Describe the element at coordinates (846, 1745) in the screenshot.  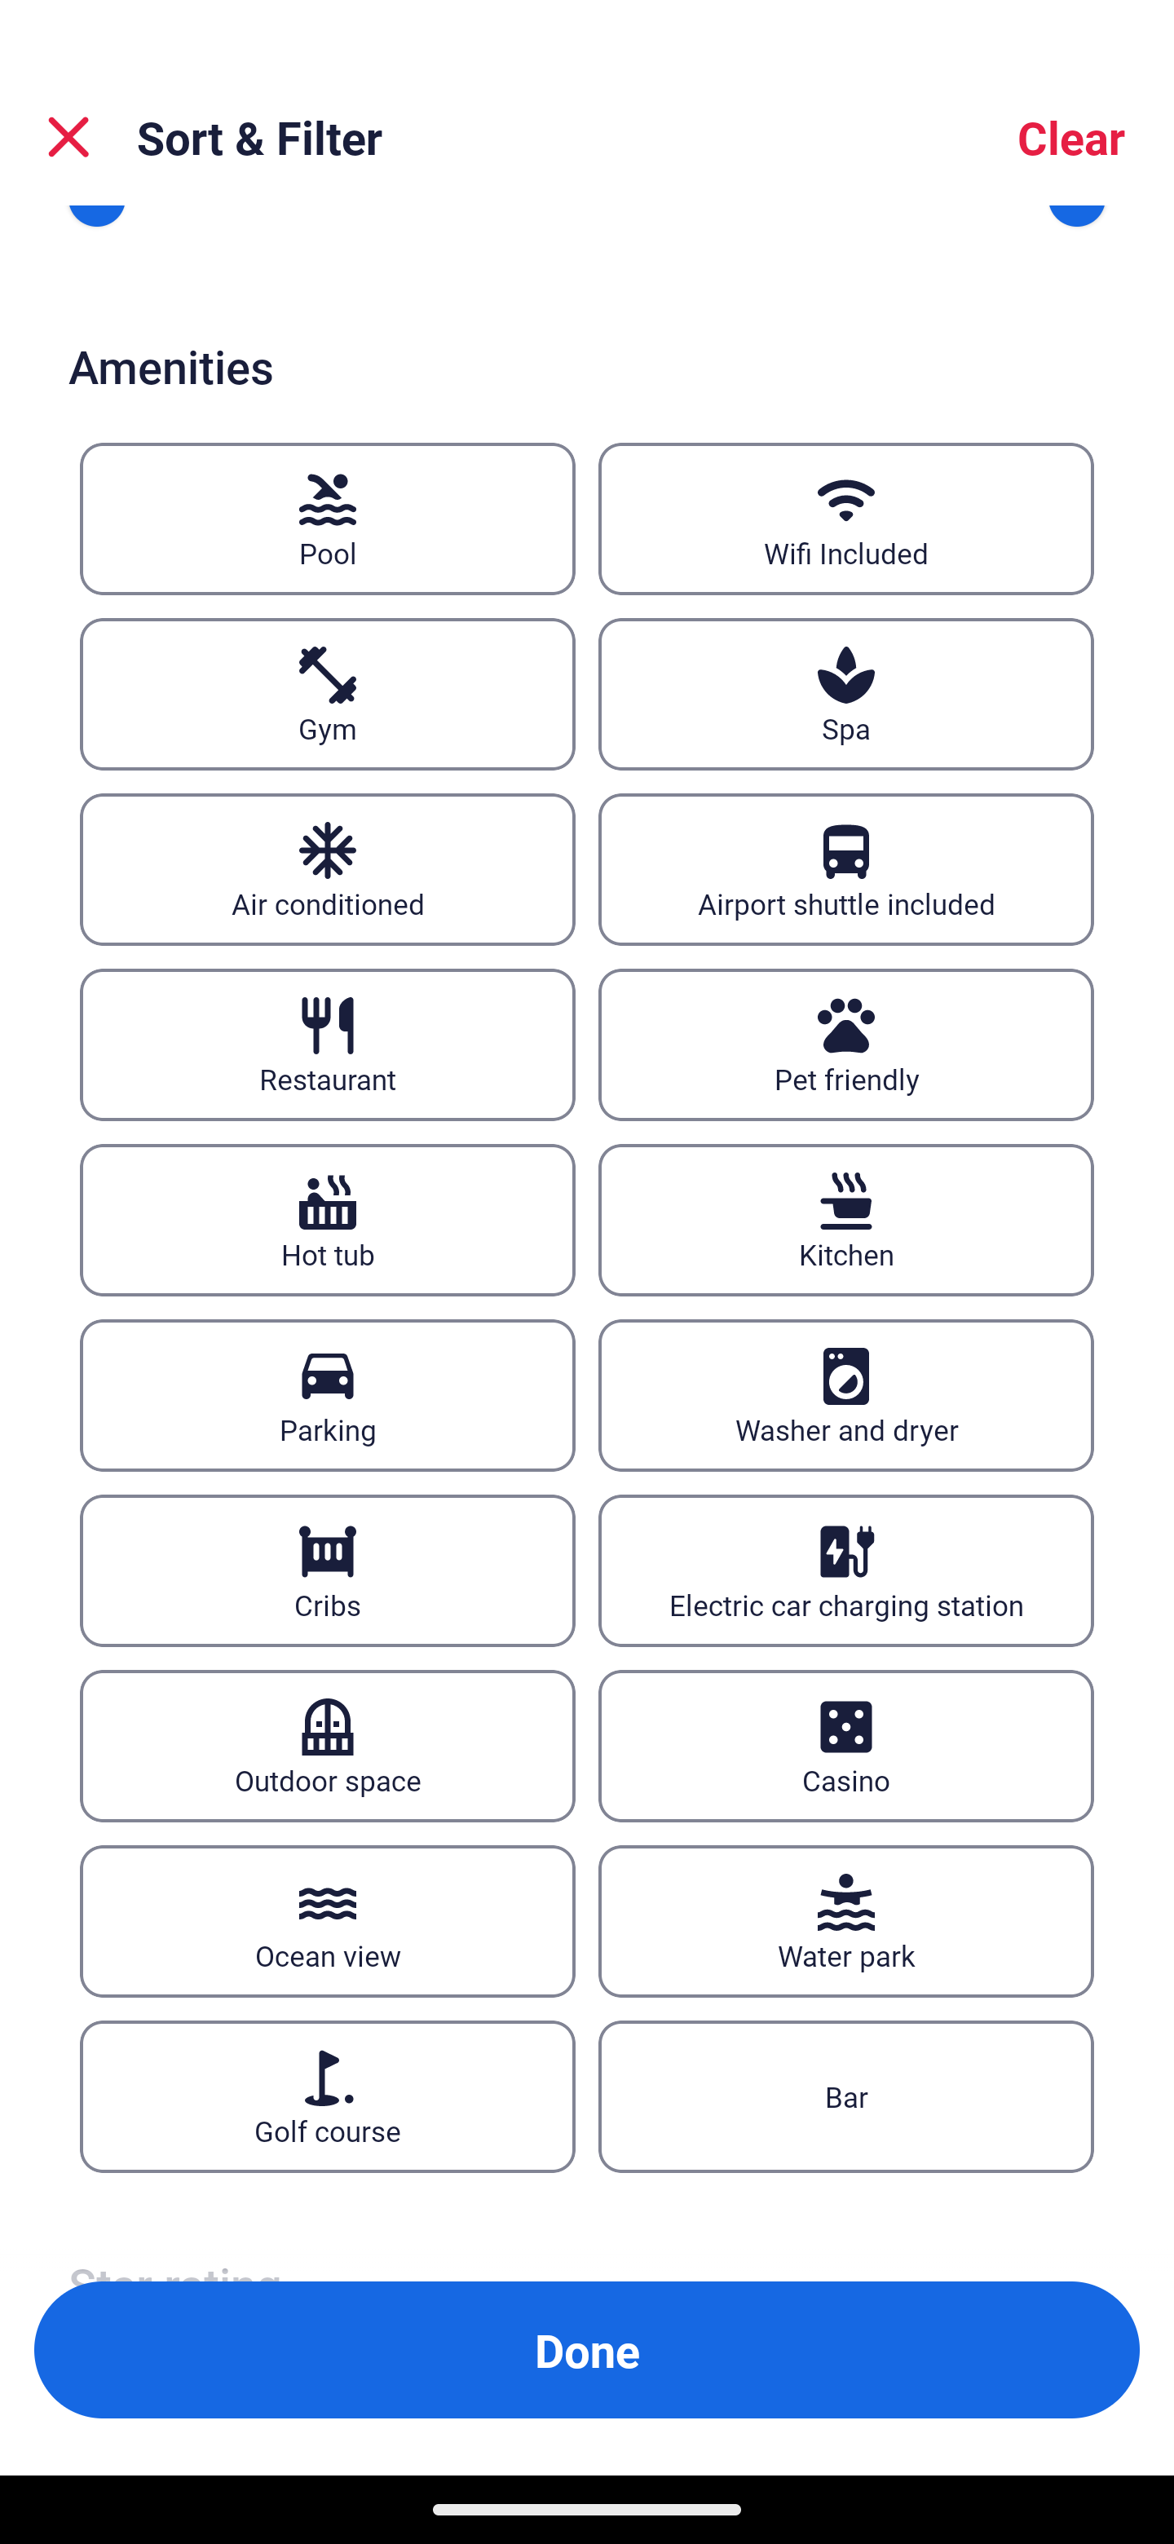
I see `Casino` at that location.